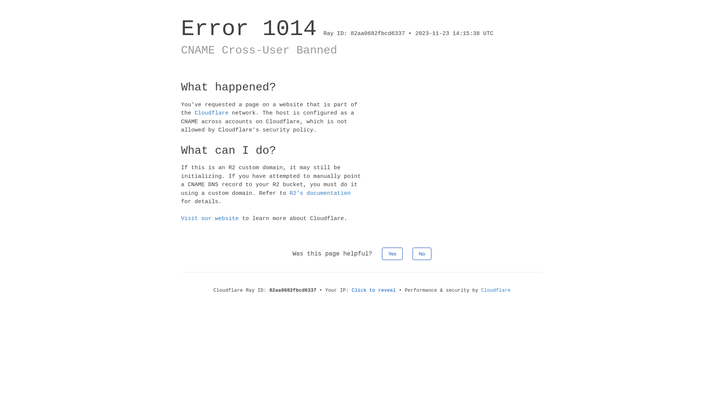 This screenshot has height=407, width=724. Describe the element at coordinates (496, 290) in the screenshot. I see `Cloudflare` at that location.